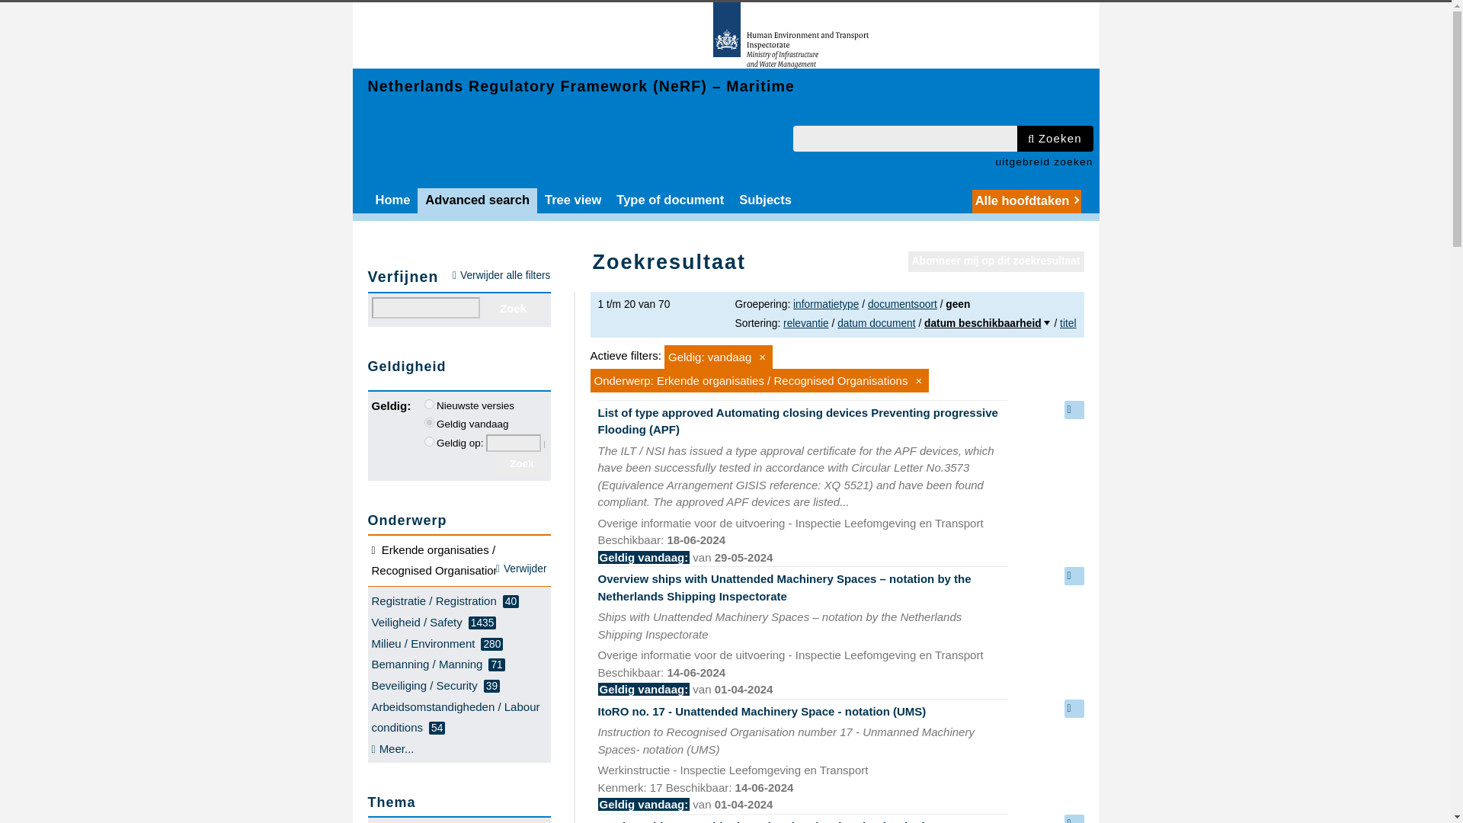 The width and height of the screenshot is (1463, 823). I want to click on Tree view, so click(572, 200).